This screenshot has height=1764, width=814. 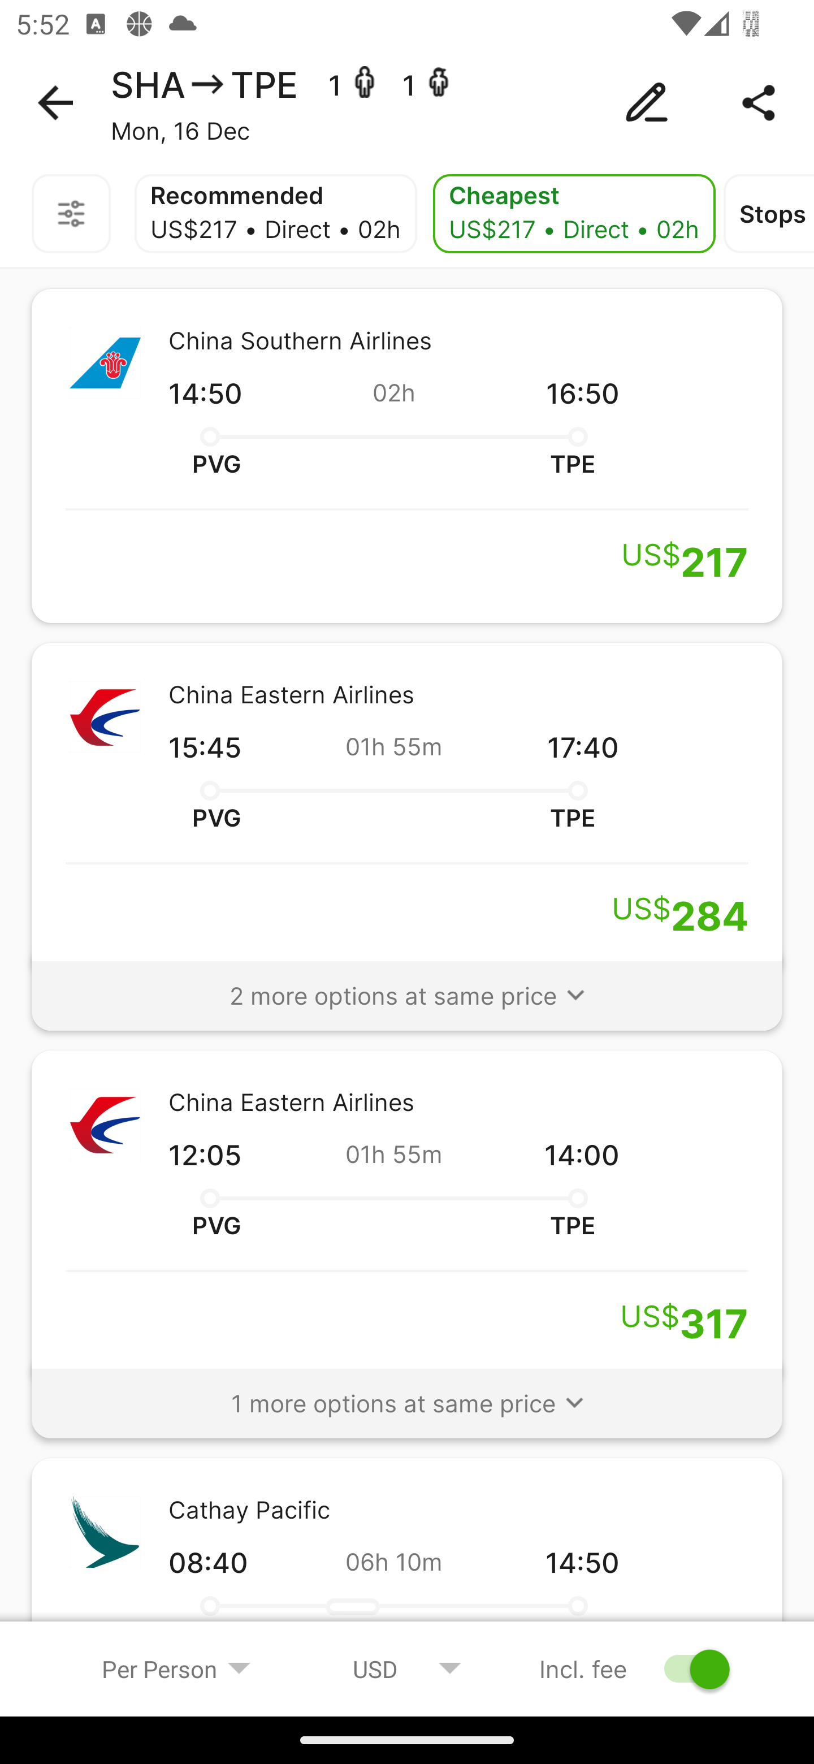 I want to click on China Eastern Airlines 15:45 01h 55m 17:40 PVG TPE, so click(x=407, y=810).